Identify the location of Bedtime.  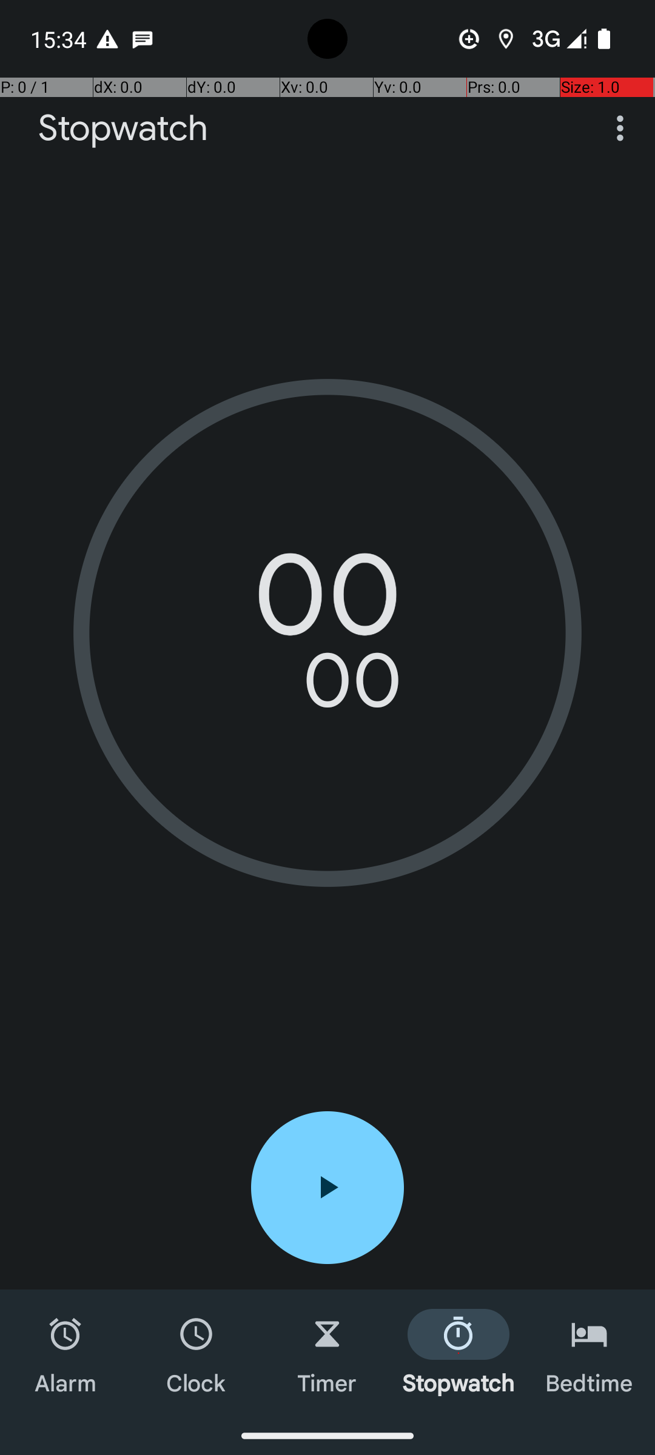
(589, 1353).